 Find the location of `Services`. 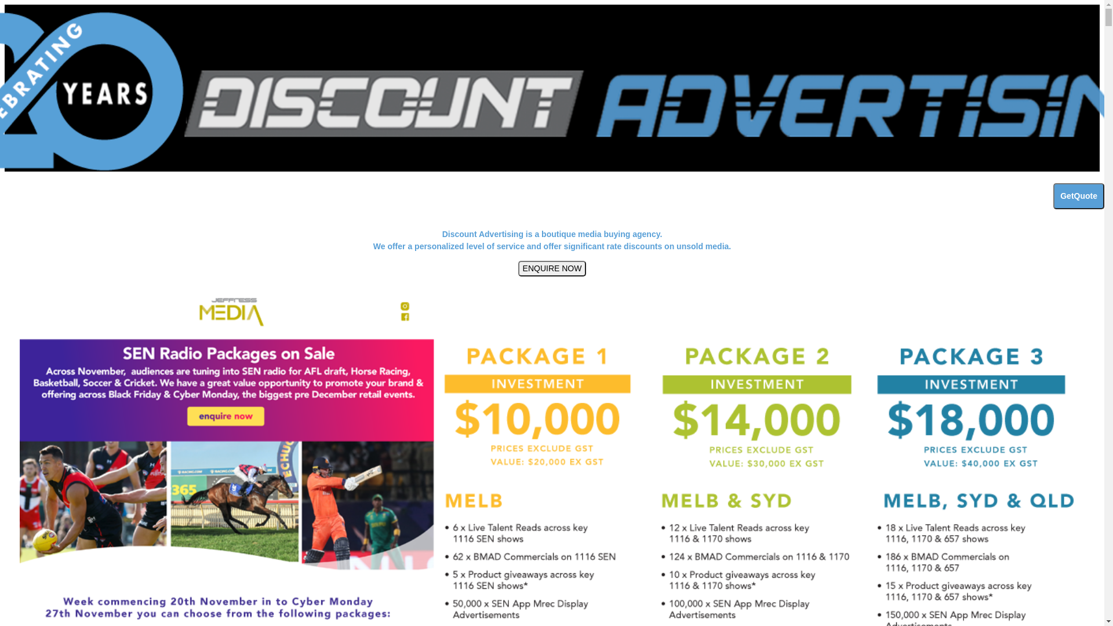

Services is located at coordinates (935, 206).